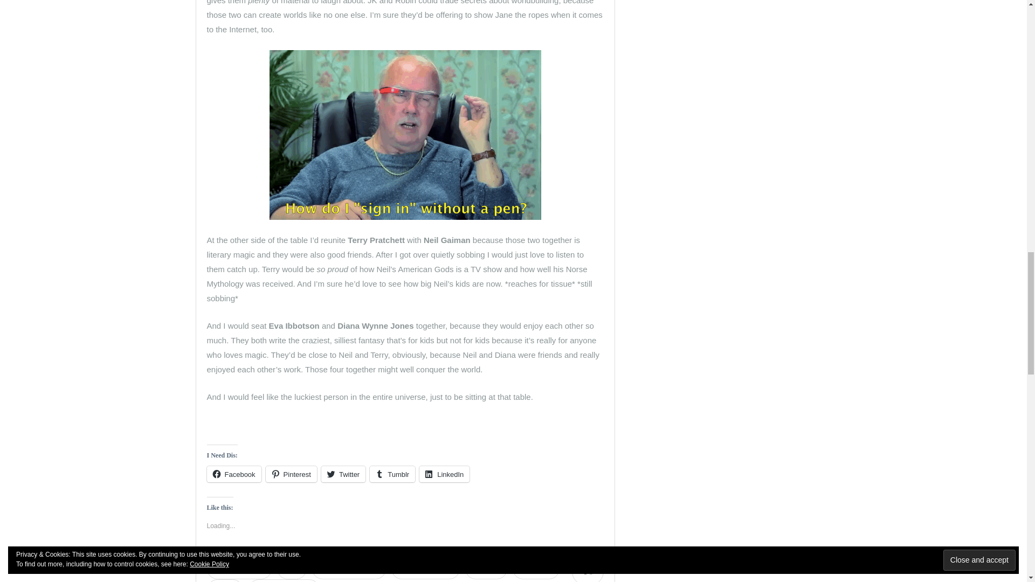 This screenshot has width=1035, height=582. I want to click on Facebook, so click(234, 474).